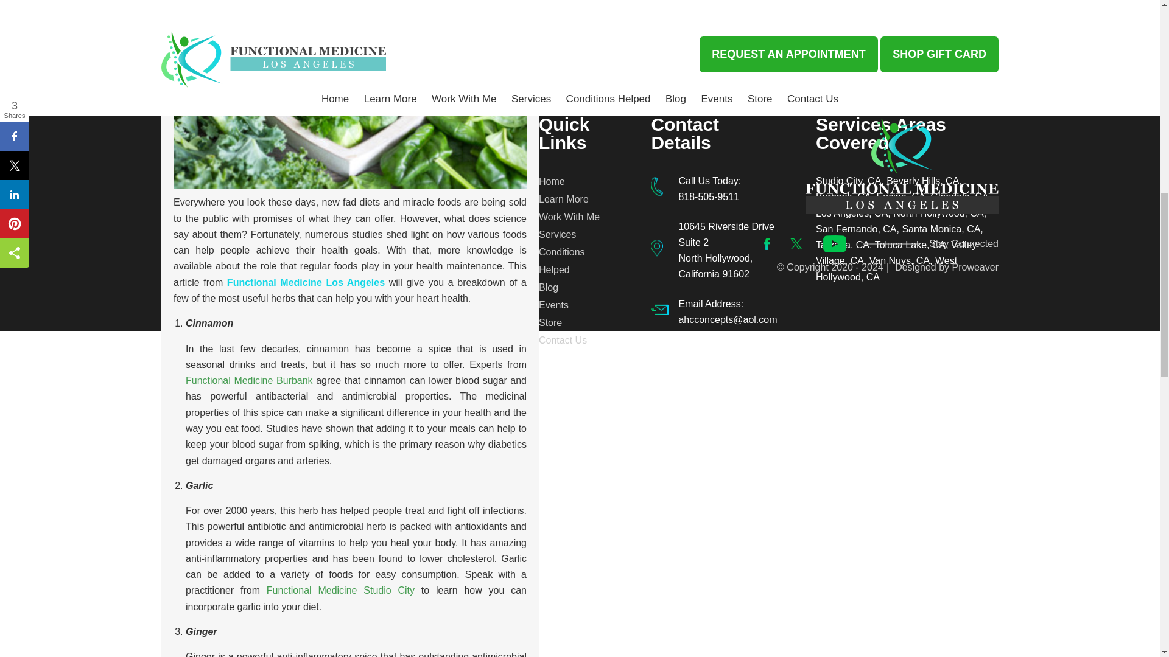  Describe the element at coordinates (250, 380) in the screenshot. I see `Functional Medicine Burbank` at that location.